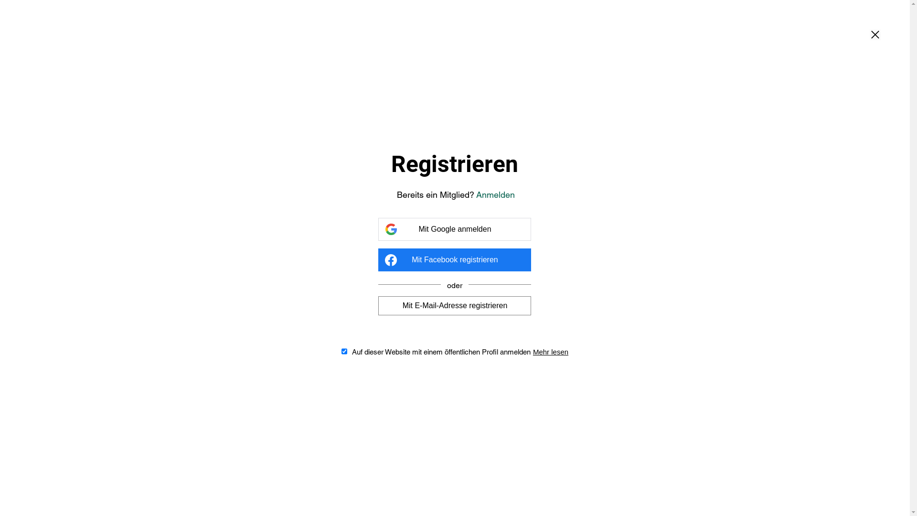 Image resolution: width=917 pixels, height=516 pixels. I want to click on Mit Google anmelden, so click(455, 229).